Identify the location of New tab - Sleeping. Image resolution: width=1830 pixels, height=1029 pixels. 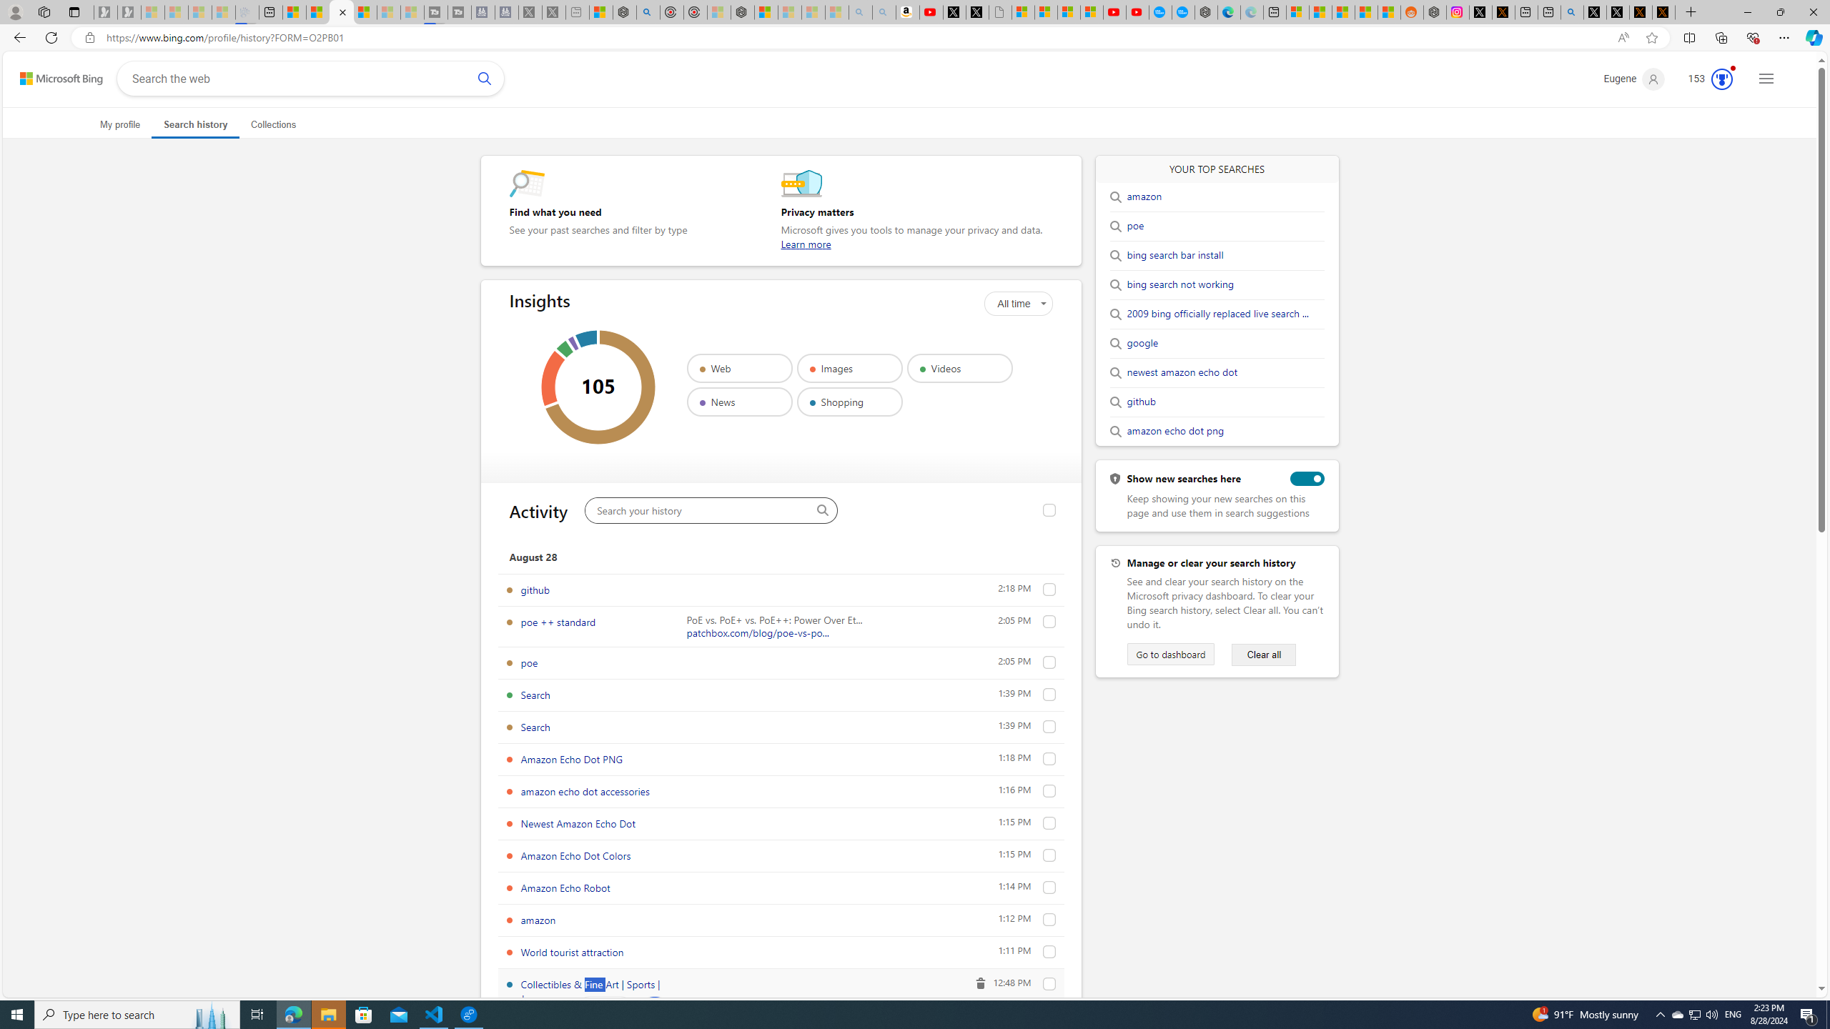
(578, 12).